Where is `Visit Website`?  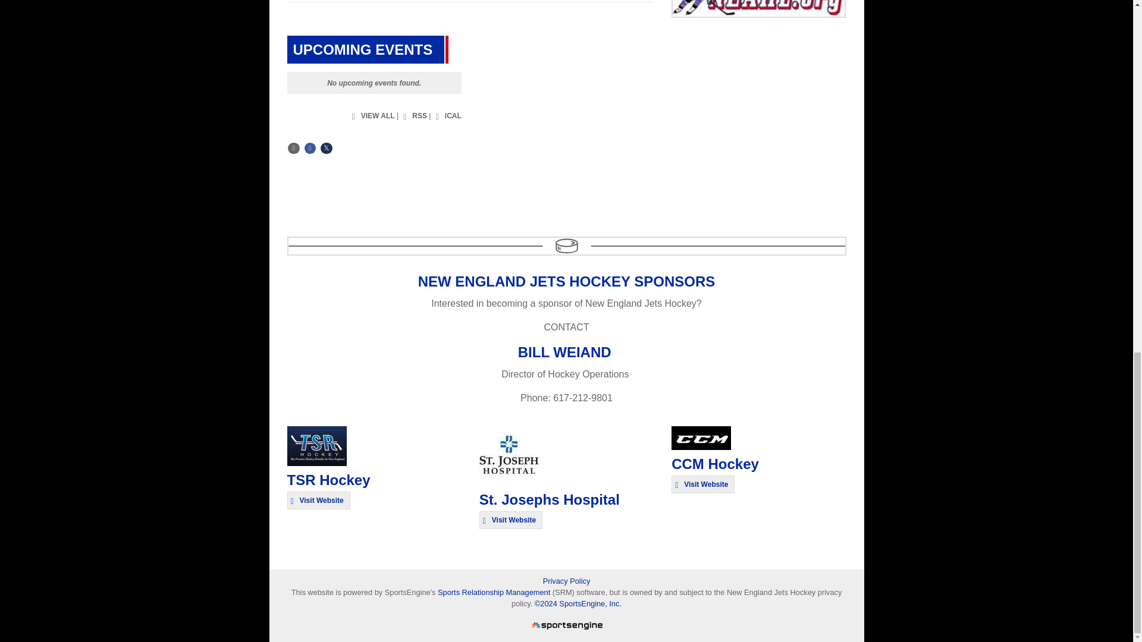 Visit Website is located at coordinates (511, 520).